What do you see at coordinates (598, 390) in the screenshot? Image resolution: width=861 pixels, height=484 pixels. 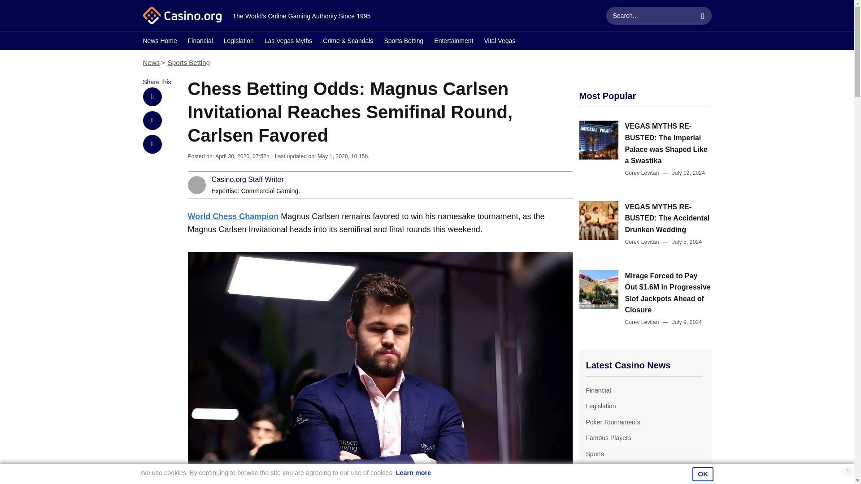 I see `Financial` at bounding box center [598, 390].